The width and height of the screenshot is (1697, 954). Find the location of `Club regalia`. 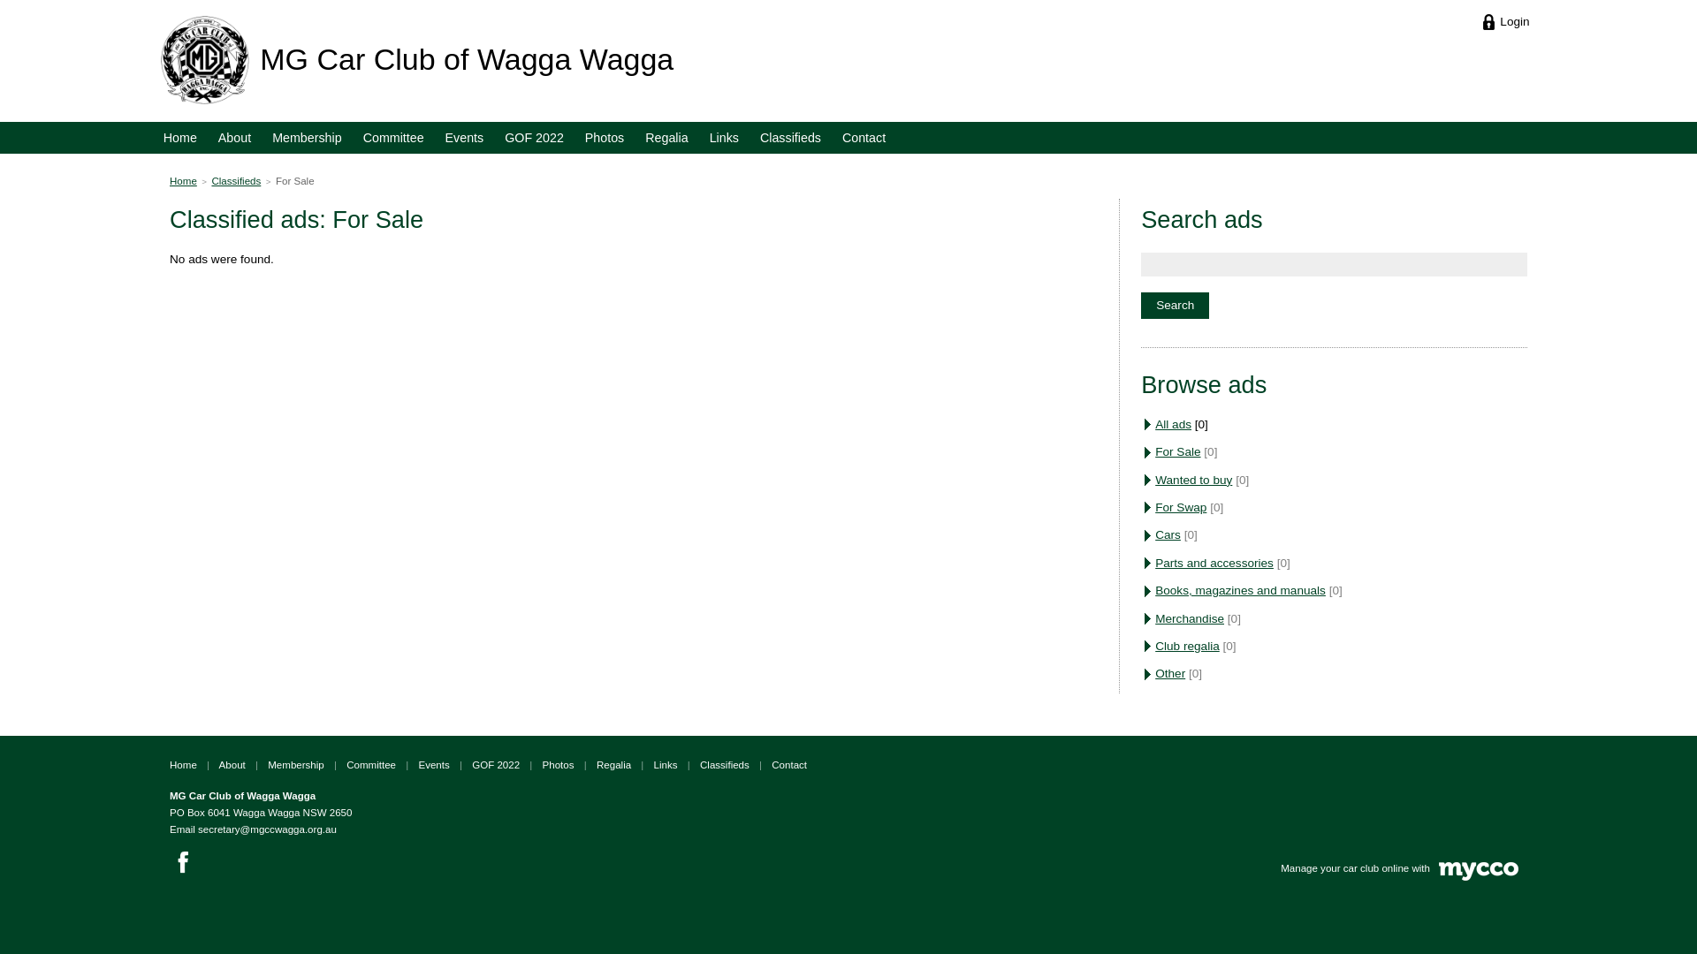

Club regalia is located at coordinates (1188, 647).